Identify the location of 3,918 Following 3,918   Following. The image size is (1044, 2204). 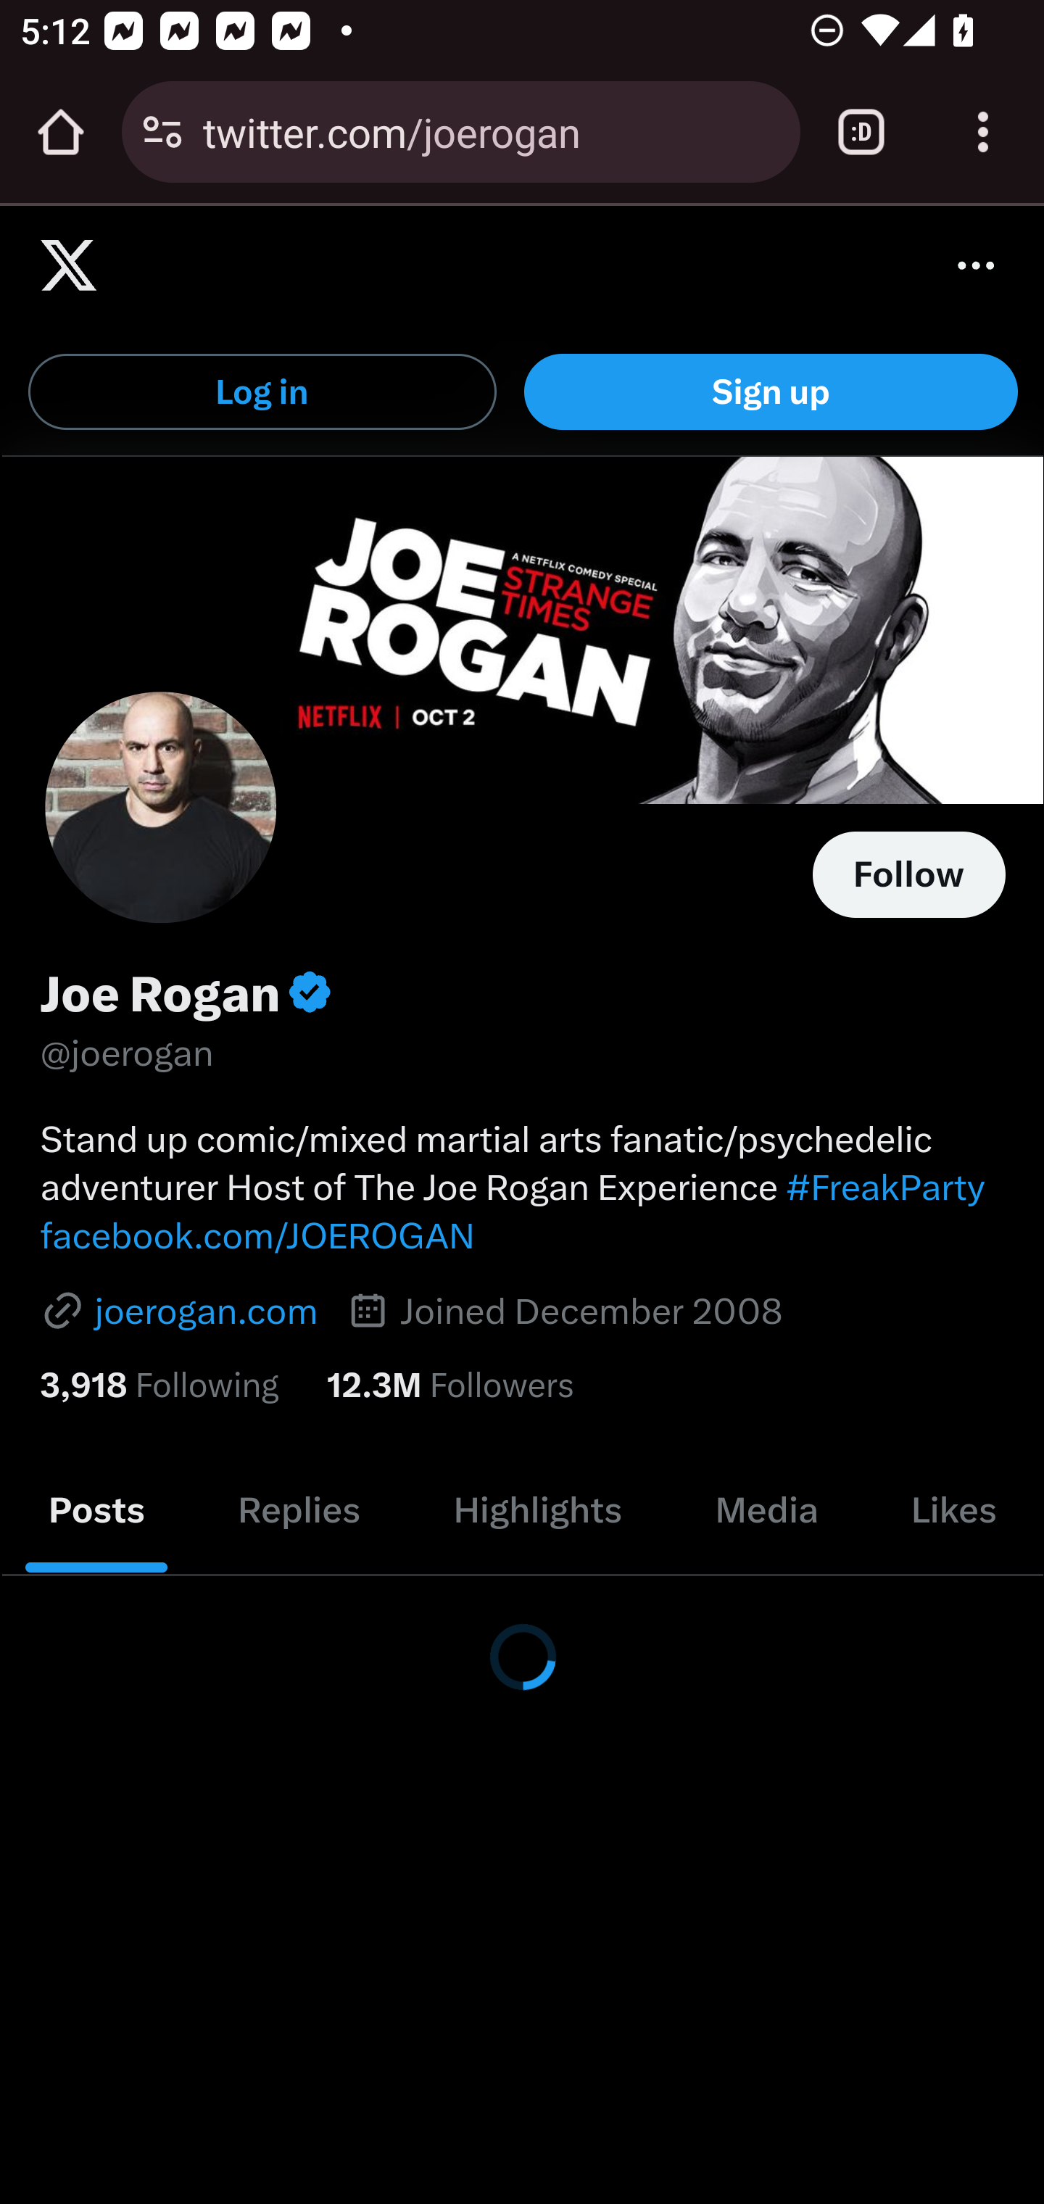
(159, 1385).